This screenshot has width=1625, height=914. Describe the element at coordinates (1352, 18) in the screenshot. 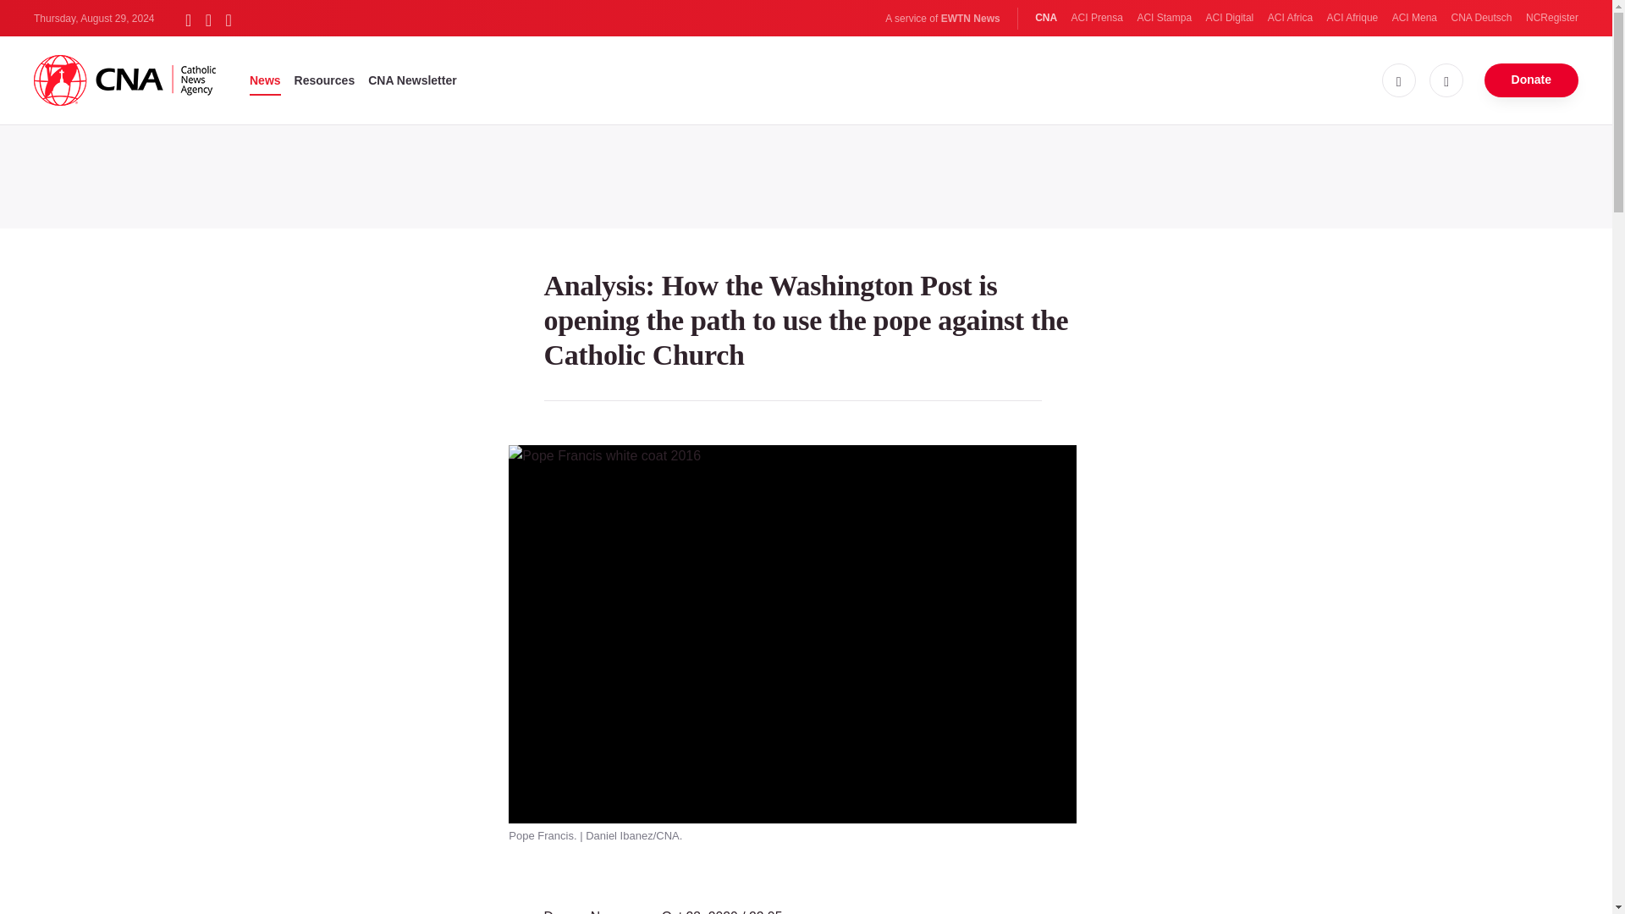

I see `ACI Afrique` at that location.